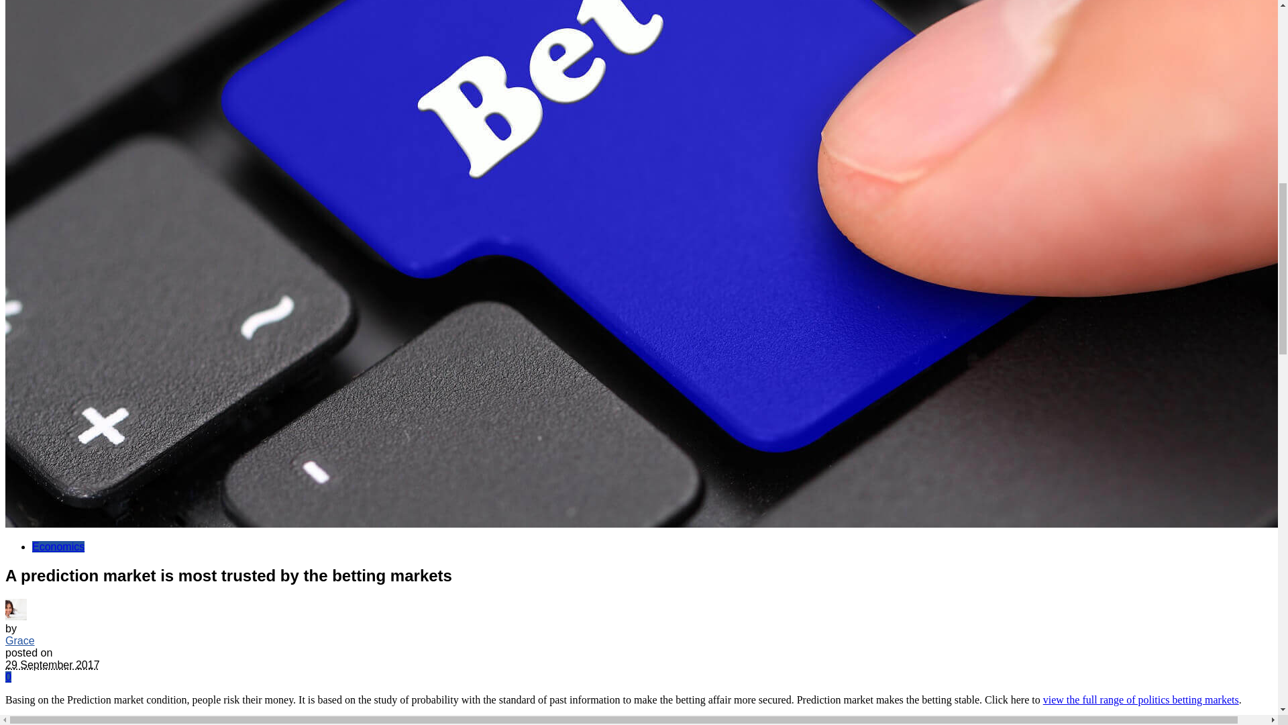 This screenshot has height=725, width=1288. What do you see at coordinates (8, 677) in the screenshot?
I see `Comment` at bounding box center [8, 677].